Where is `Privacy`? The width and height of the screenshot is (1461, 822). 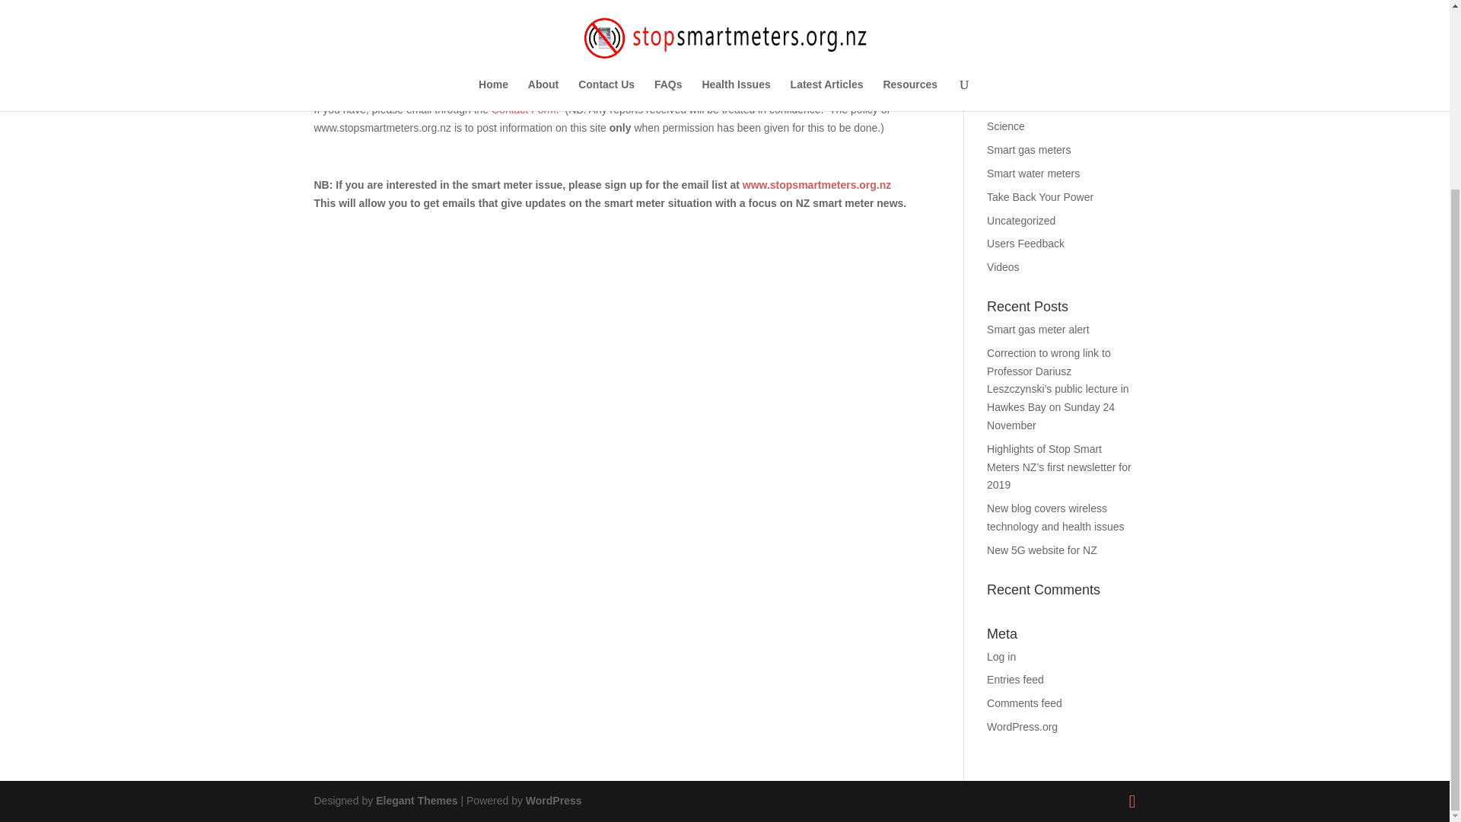
Privacy is located at coordinates (1004, 104).